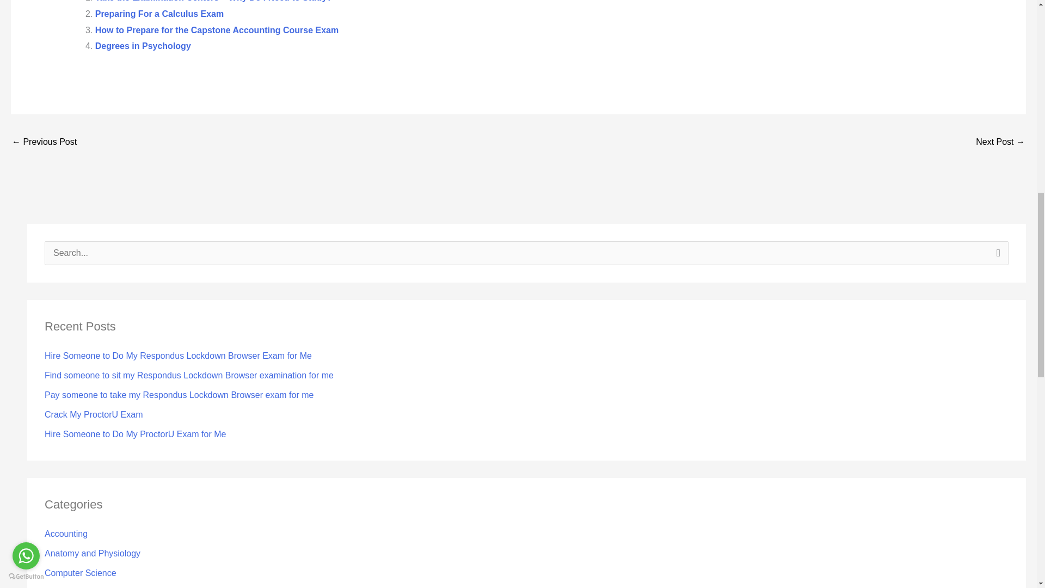  I want to click on Hire Someone to Do My Respondus Lockdown Browser Exam for Me, so click(178, 356).